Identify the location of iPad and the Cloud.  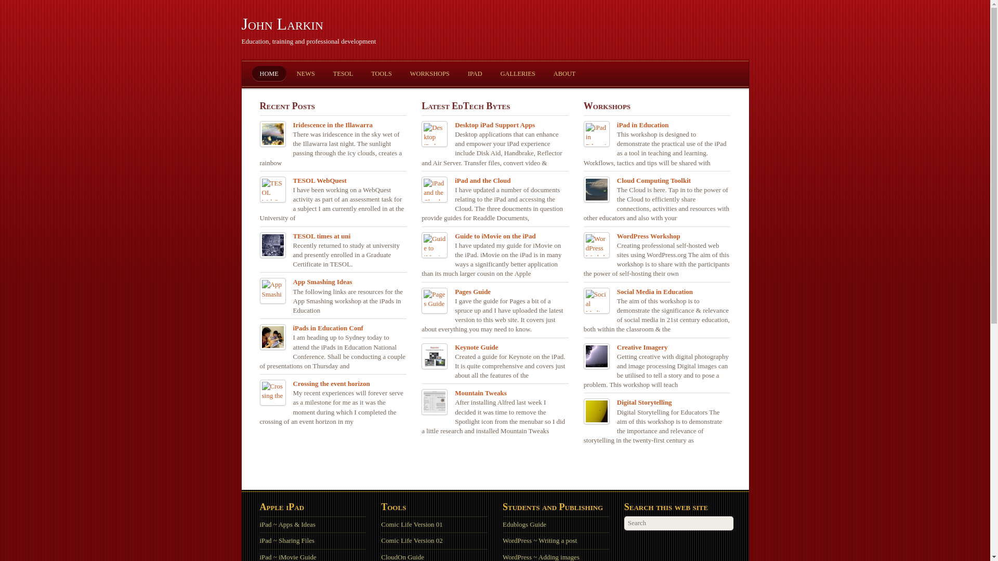
(482, 181).